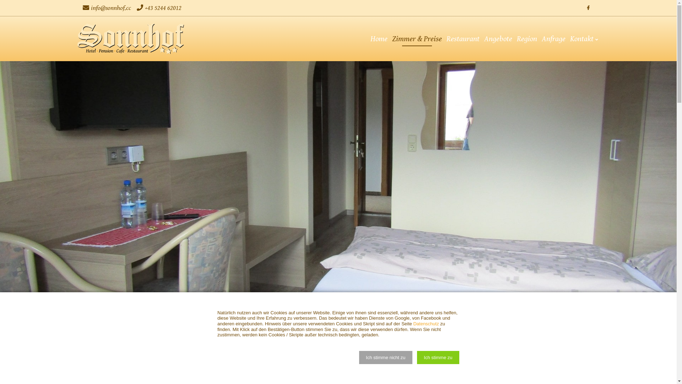  Describe the element at coordinates (584, 38) in the screenshot. I see `Kontakt` at that location.